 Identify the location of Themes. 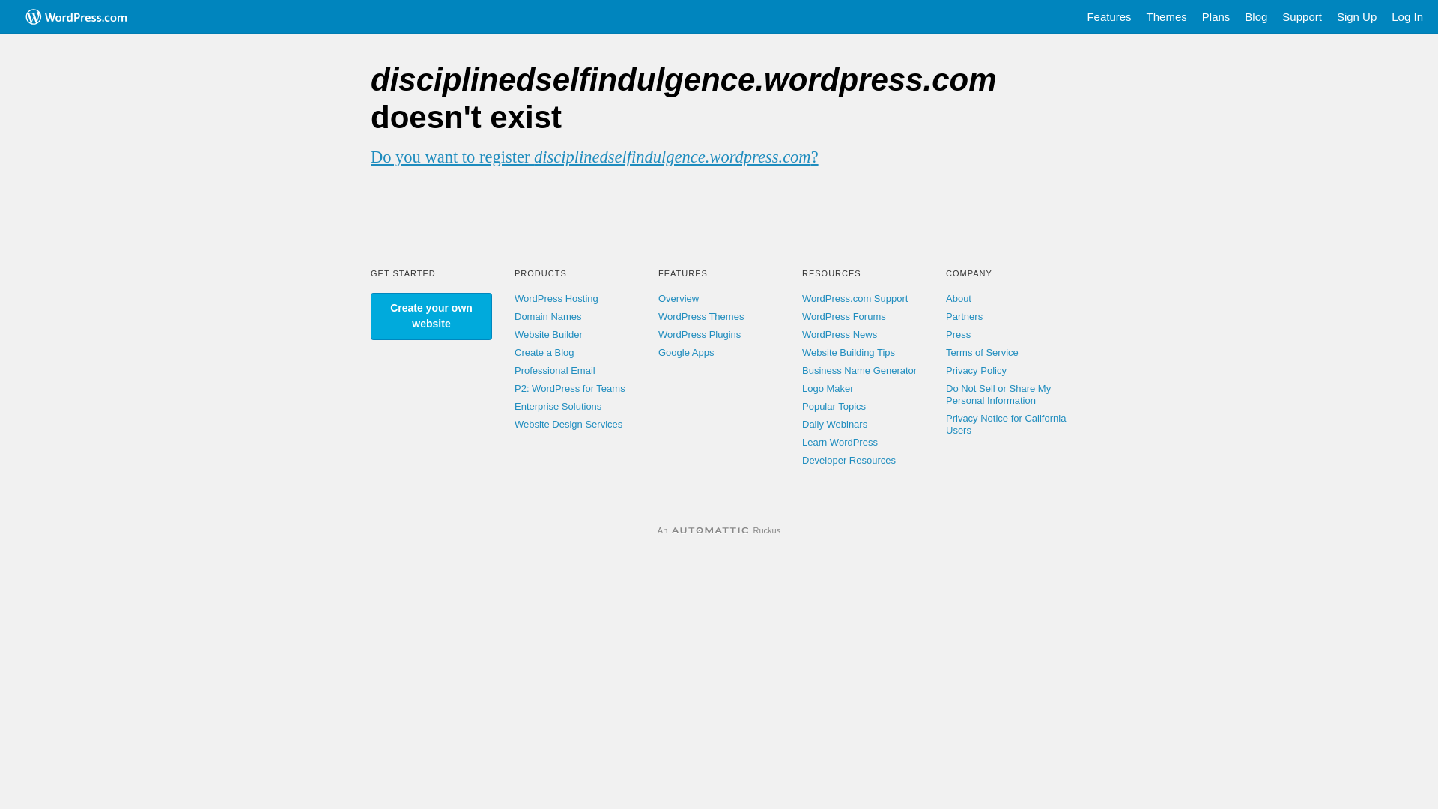
(1167, 17).